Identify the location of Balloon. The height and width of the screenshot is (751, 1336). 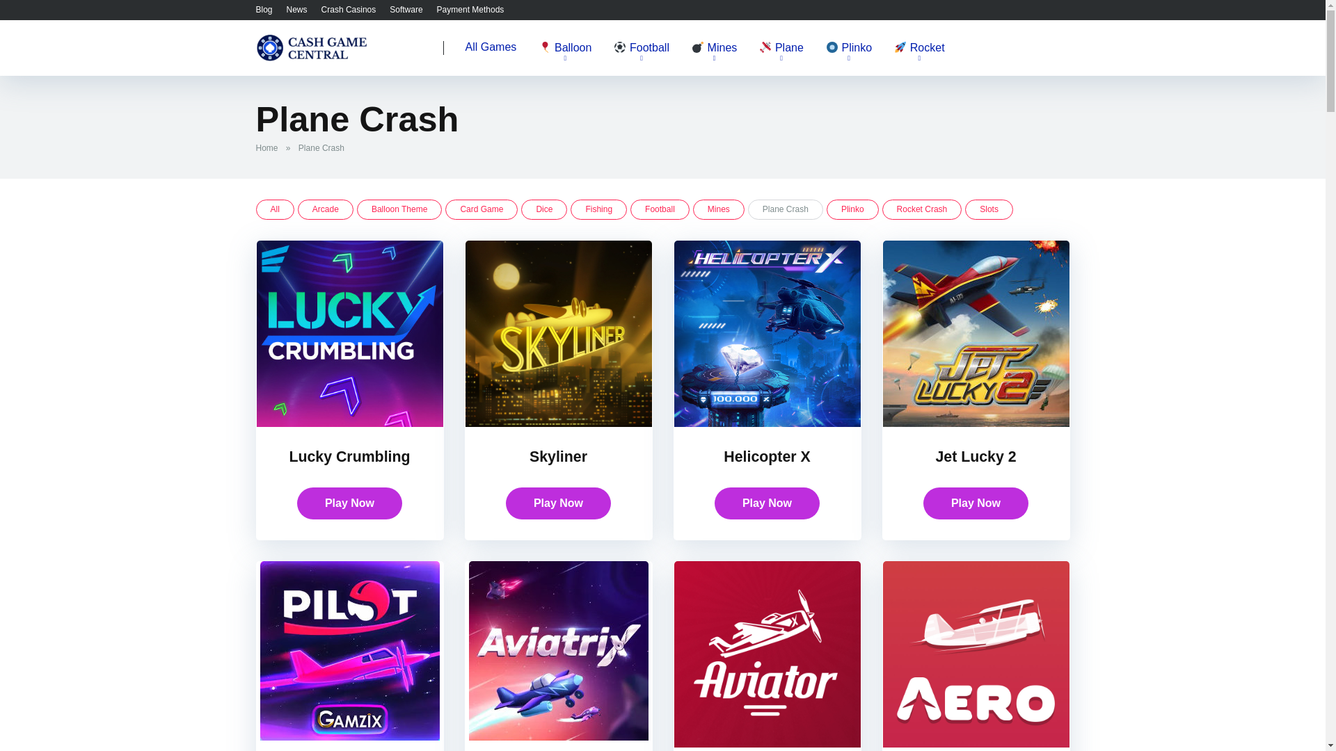
(565, 49).